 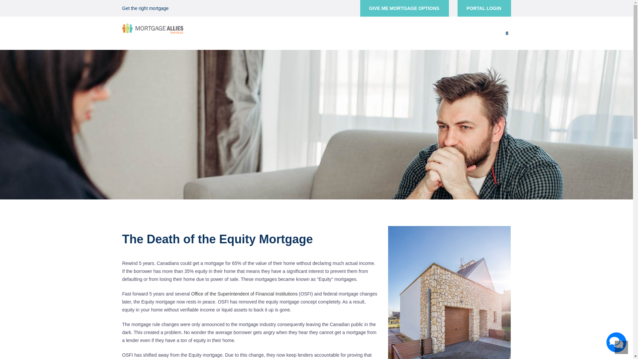 What do you see at coordinates (411, 33) in the screenshot?
I see `Testimonials` at bounding box center [411, 33].